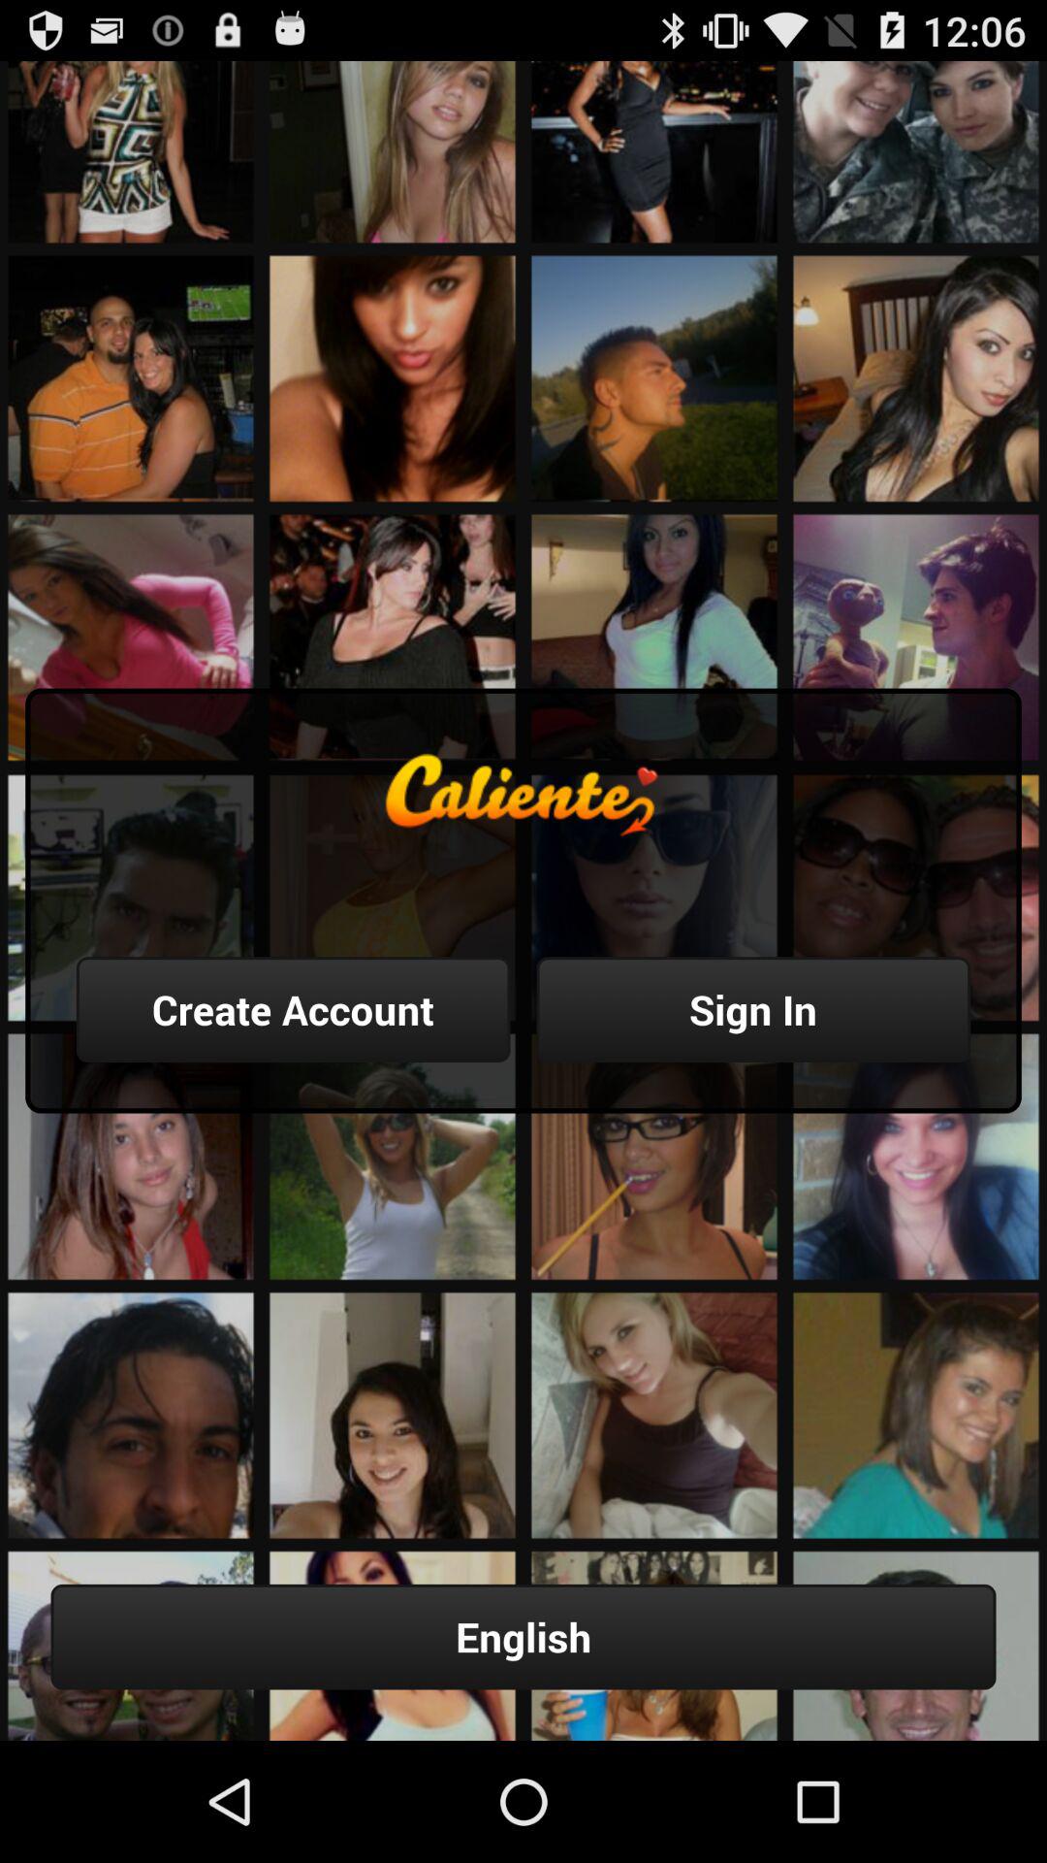 The height and width of the screenshot is (1863, 1047). What do you see at coordinates (293, 1009) in the screenshot?
I see `select button next to the sign in item` at bounding box center [293, 1009].